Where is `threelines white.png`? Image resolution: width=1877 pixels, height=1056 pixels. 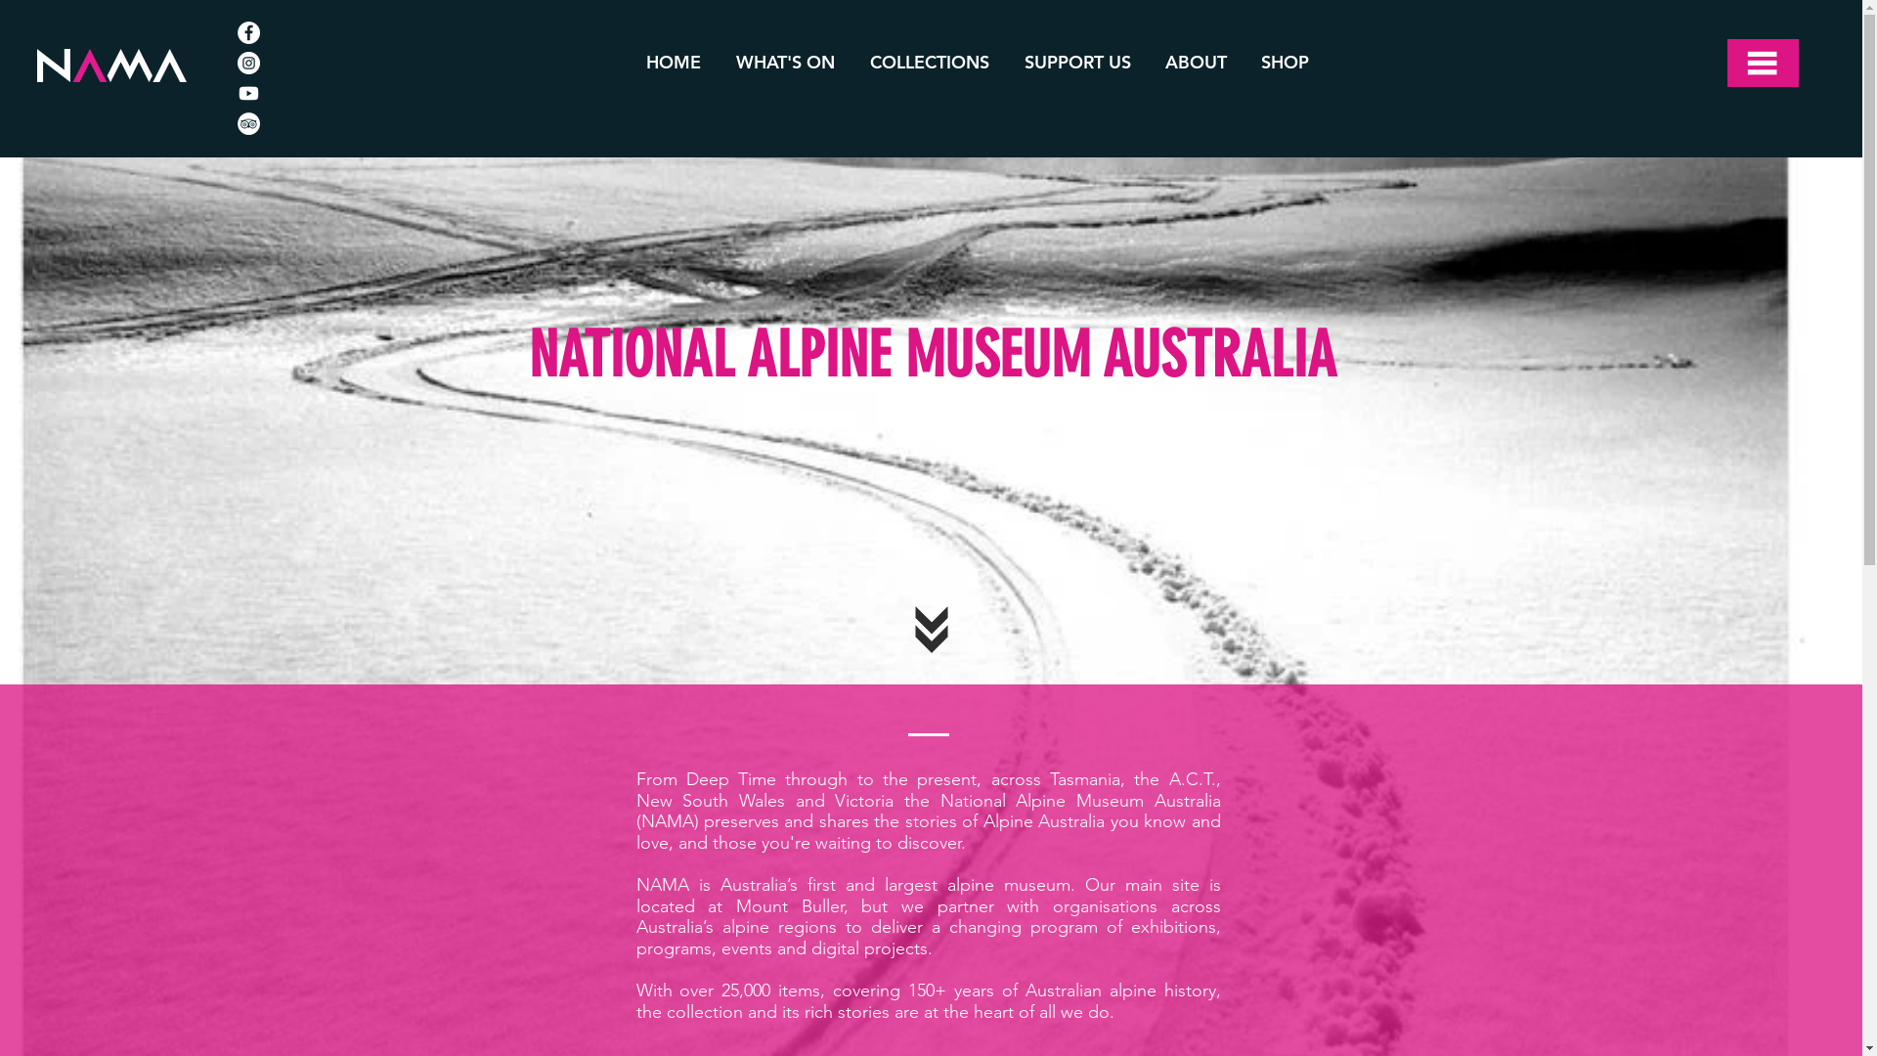
threelines white.png is located at coordinates (1764, 63).